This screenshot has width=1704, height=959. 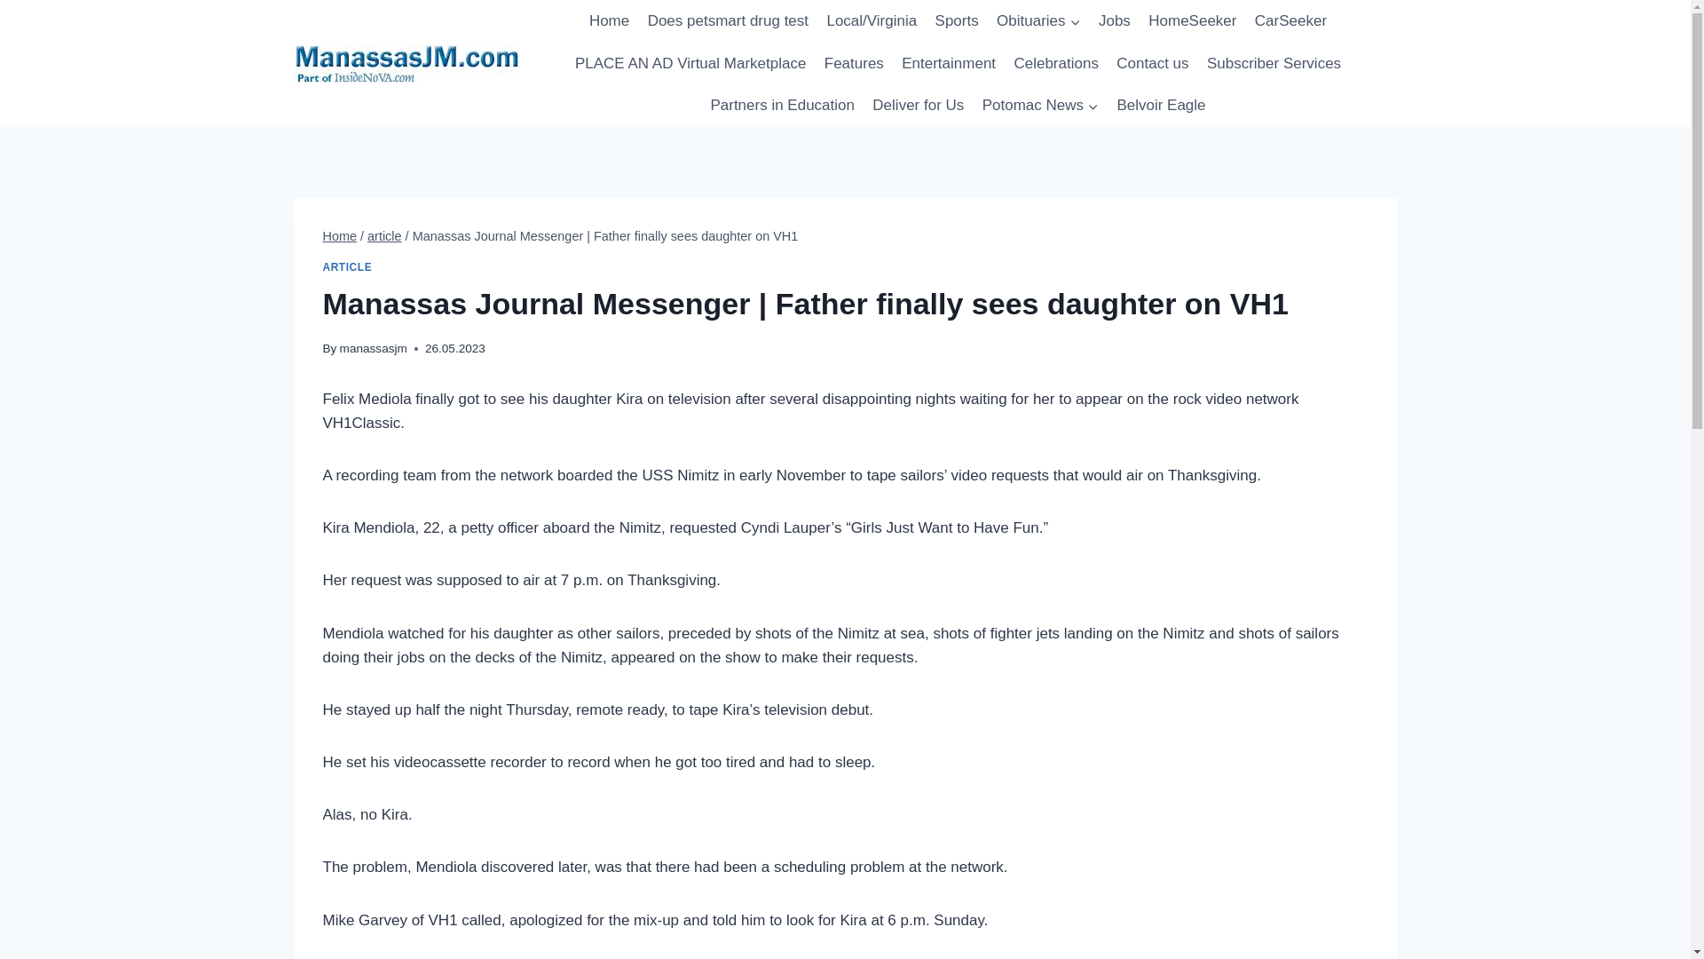 What do you see at coordinates (373, 348) in the screenshot?
I see `manassasjm` at bounding box center [373, 348].